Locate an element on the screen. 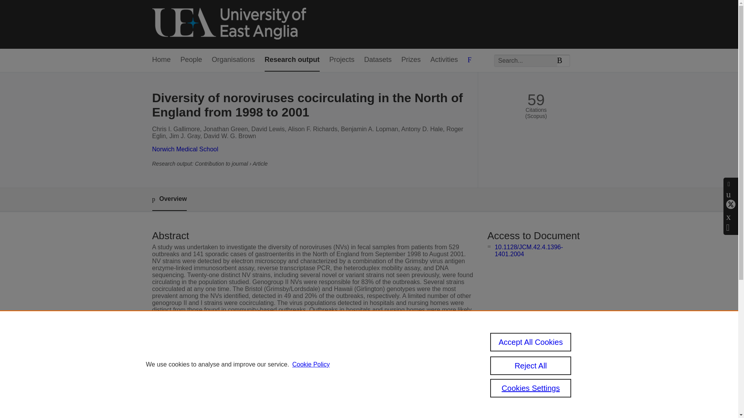 The height and width of the screenshot is (418, 744). Projects is located at coordinates (342, 60).